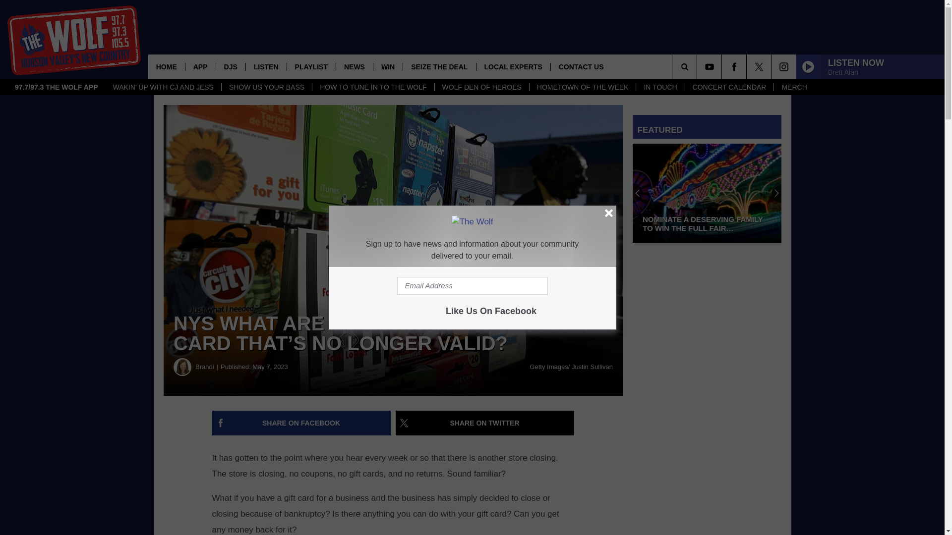 This screenshot has height=535, width=952. Describe the element at coordinates (485, 423) in the screenshot. I see `Share on Twitter` at that location.